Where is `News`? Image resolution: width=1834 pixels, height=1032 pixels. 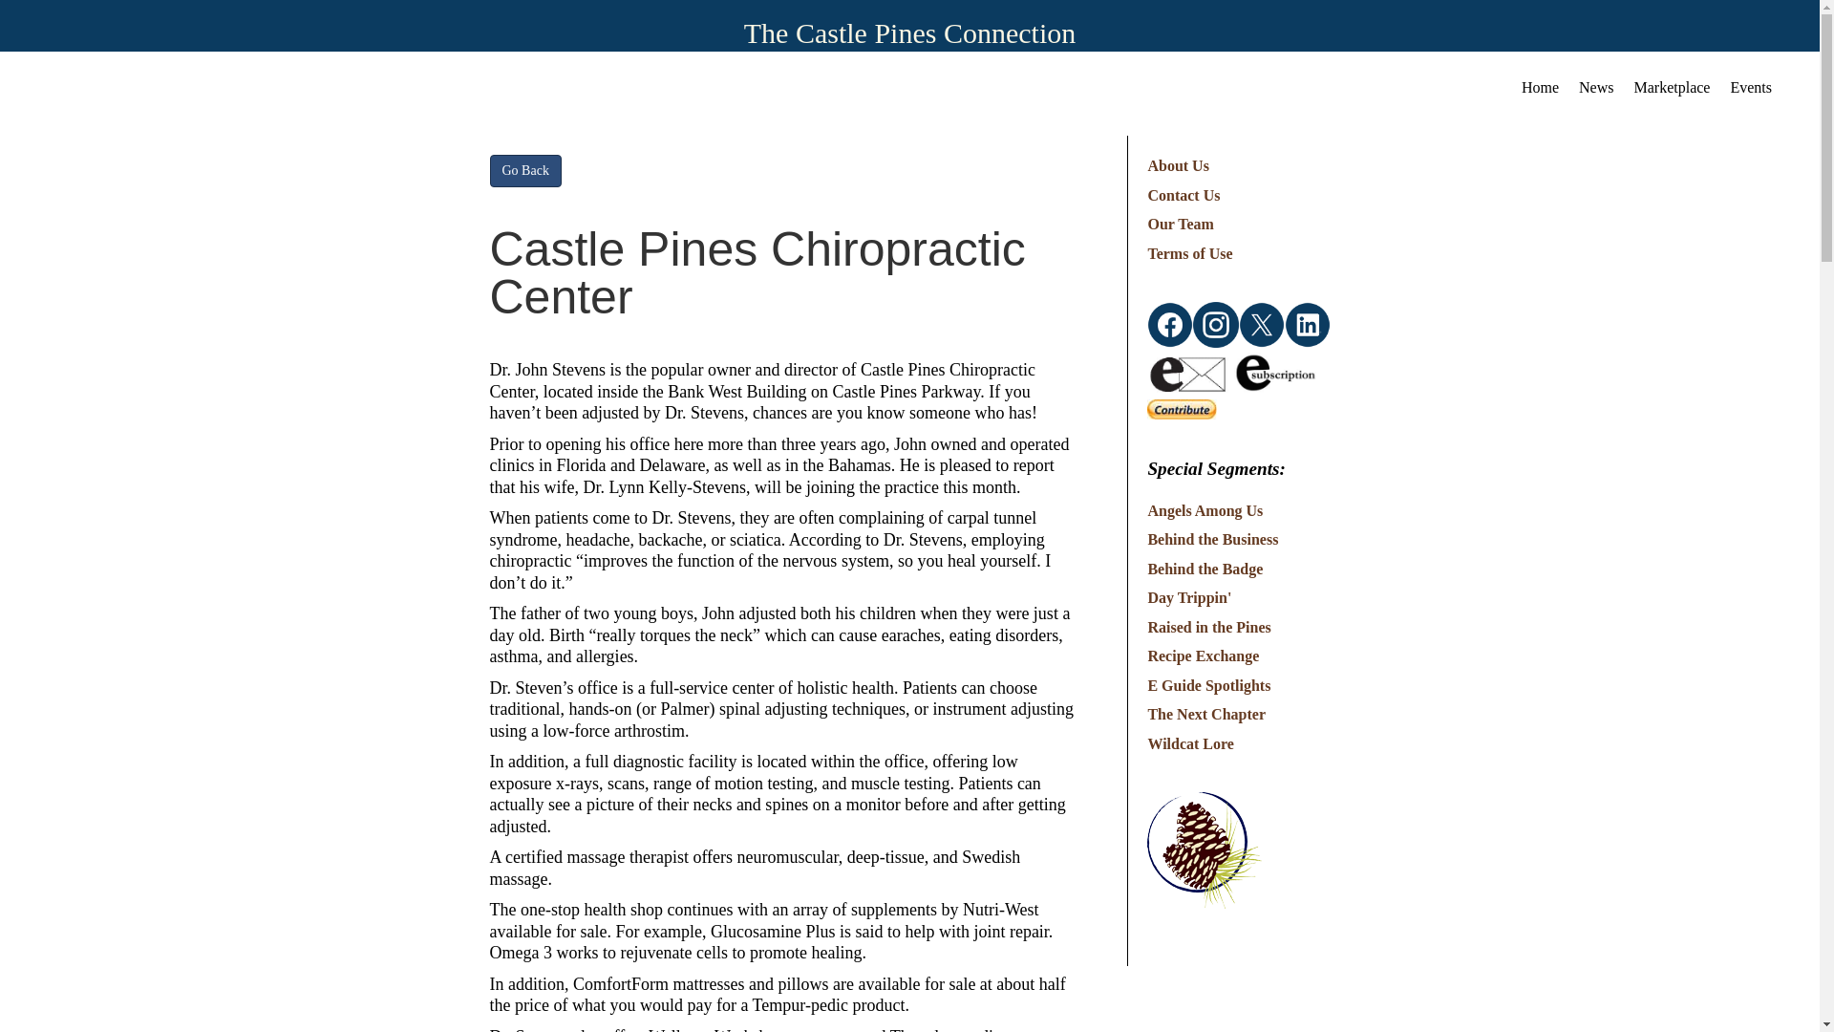
News is located at coordinates (1596, 83).